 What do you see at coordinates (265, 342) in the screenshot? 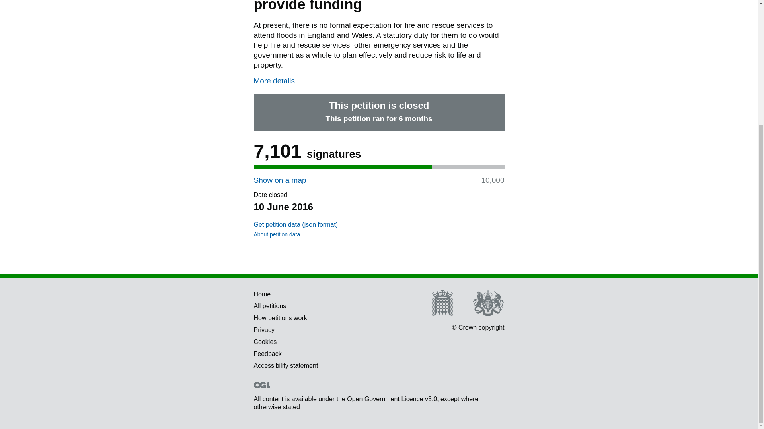
I see `Cookies` at bounding box center [265, 342].